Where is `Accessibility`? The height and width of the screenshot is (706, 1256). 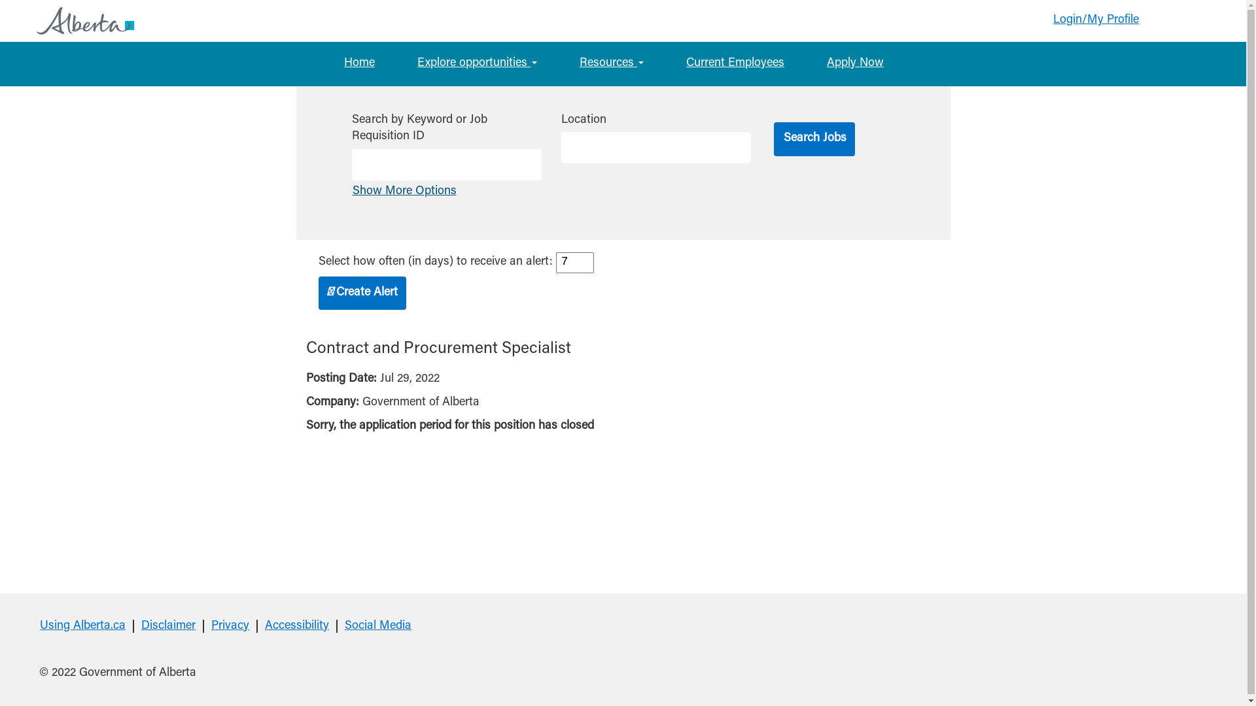
Accessibility is located at coordinates (297, 626).